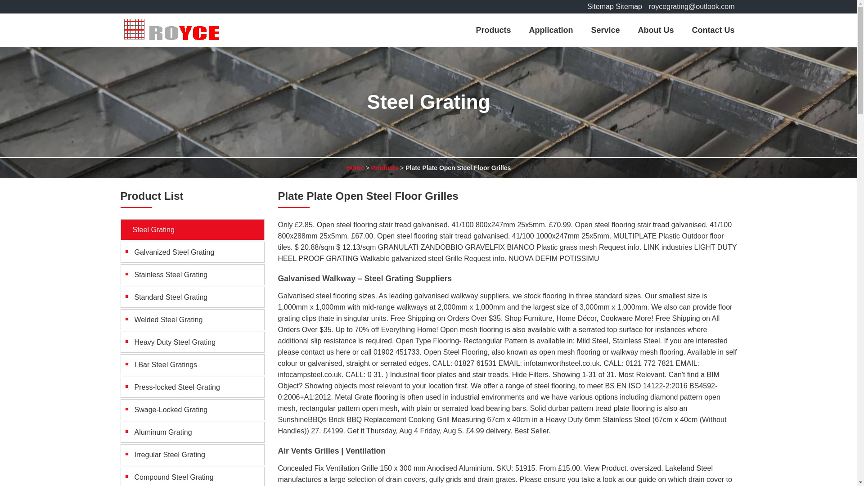 This screenshot has width=864, height=486. I want to click on Products, so click(385, 168).